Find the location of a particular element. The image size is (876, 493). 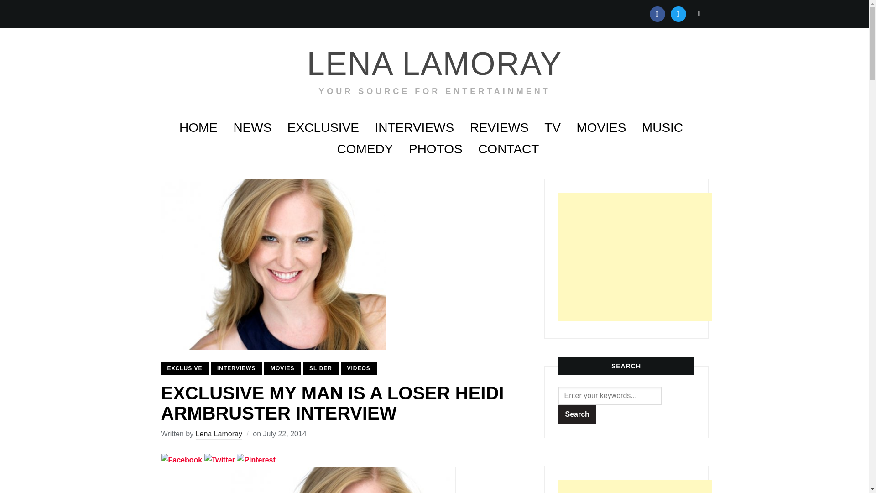

COMEDY is located at coordinates (365, 149).